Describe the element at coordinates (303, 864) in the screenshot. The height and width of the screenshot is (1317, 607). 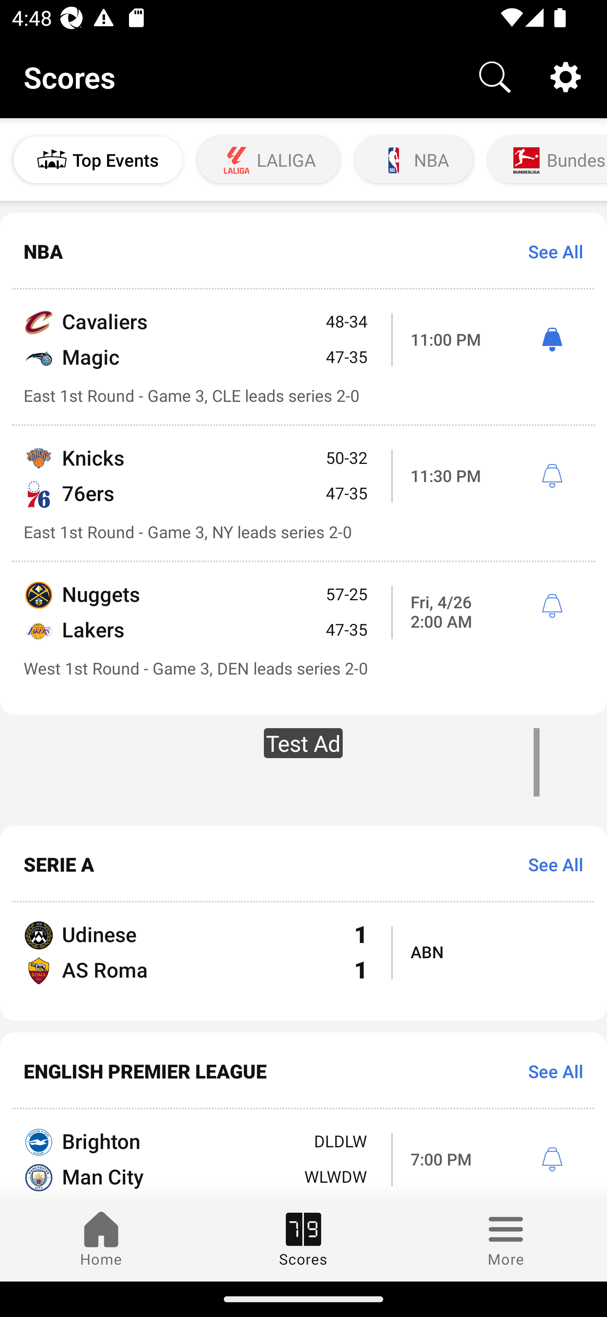
I see `SERIE A See All` at that location.